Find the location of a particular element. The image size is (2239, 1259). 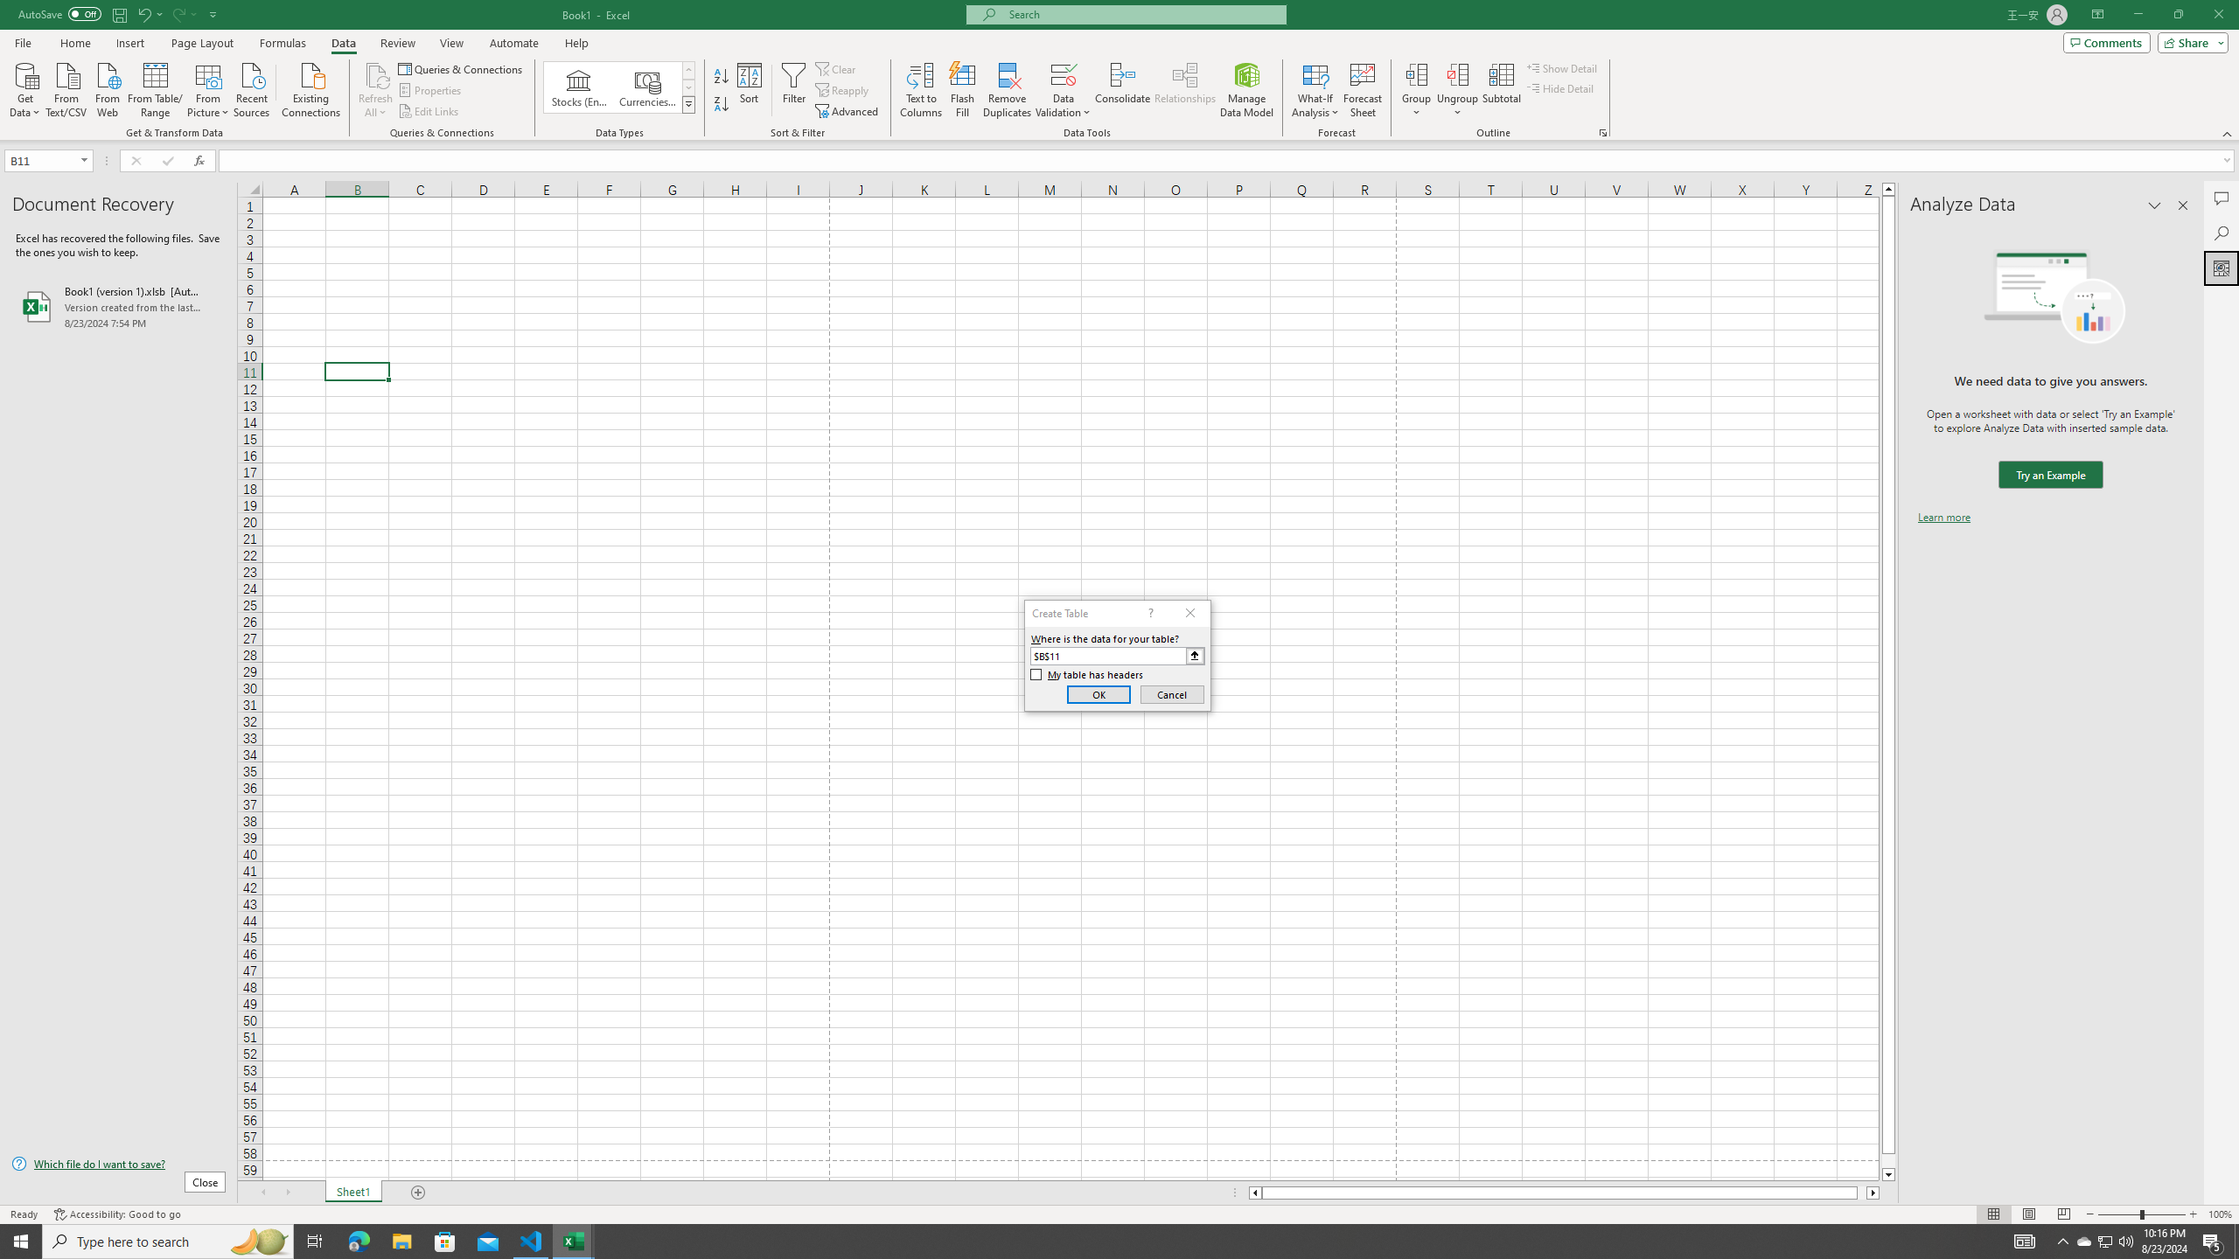

Sort A to Z is located at coordinates (722, 77).